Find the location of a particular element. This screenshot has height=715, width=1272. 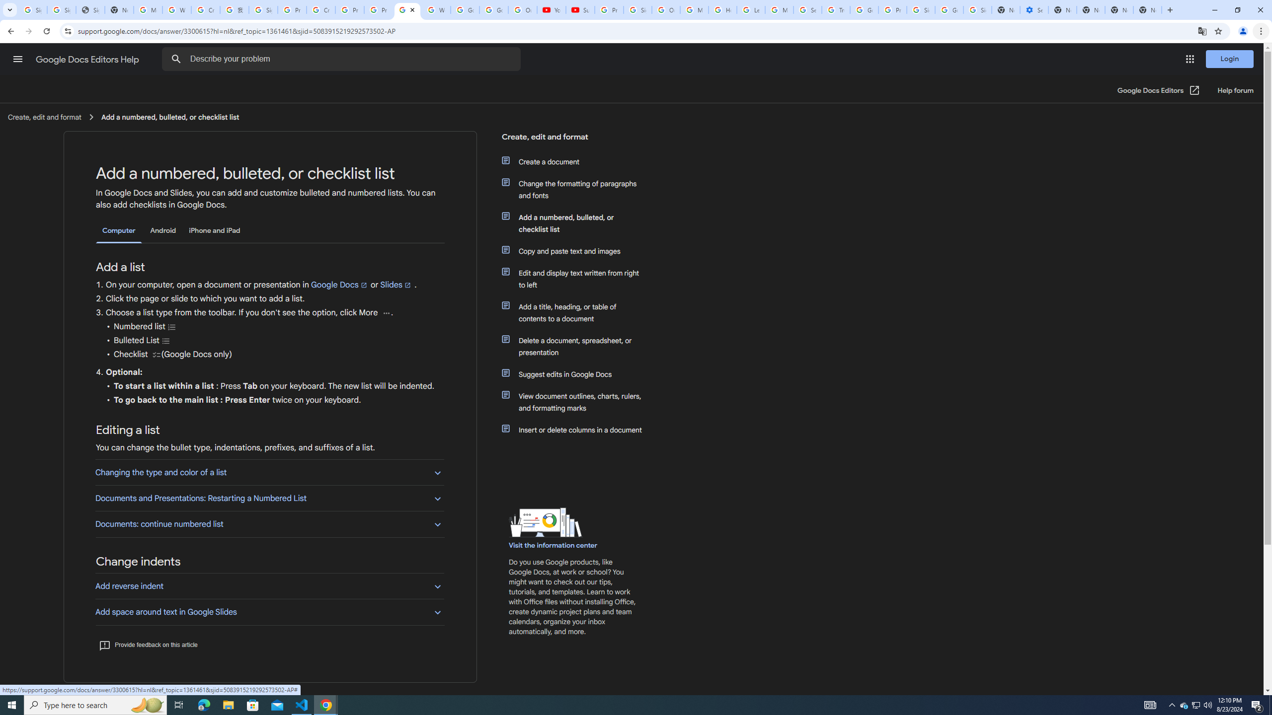

Create, edit and format is located at coordinates (573, 141).